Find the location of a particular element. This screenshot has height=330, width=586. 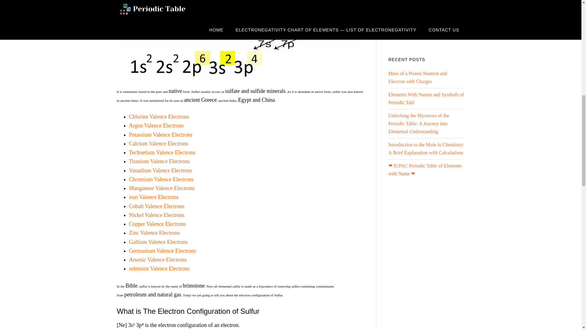

Zinc Valence Electrons is located at coordinates (154, 233).